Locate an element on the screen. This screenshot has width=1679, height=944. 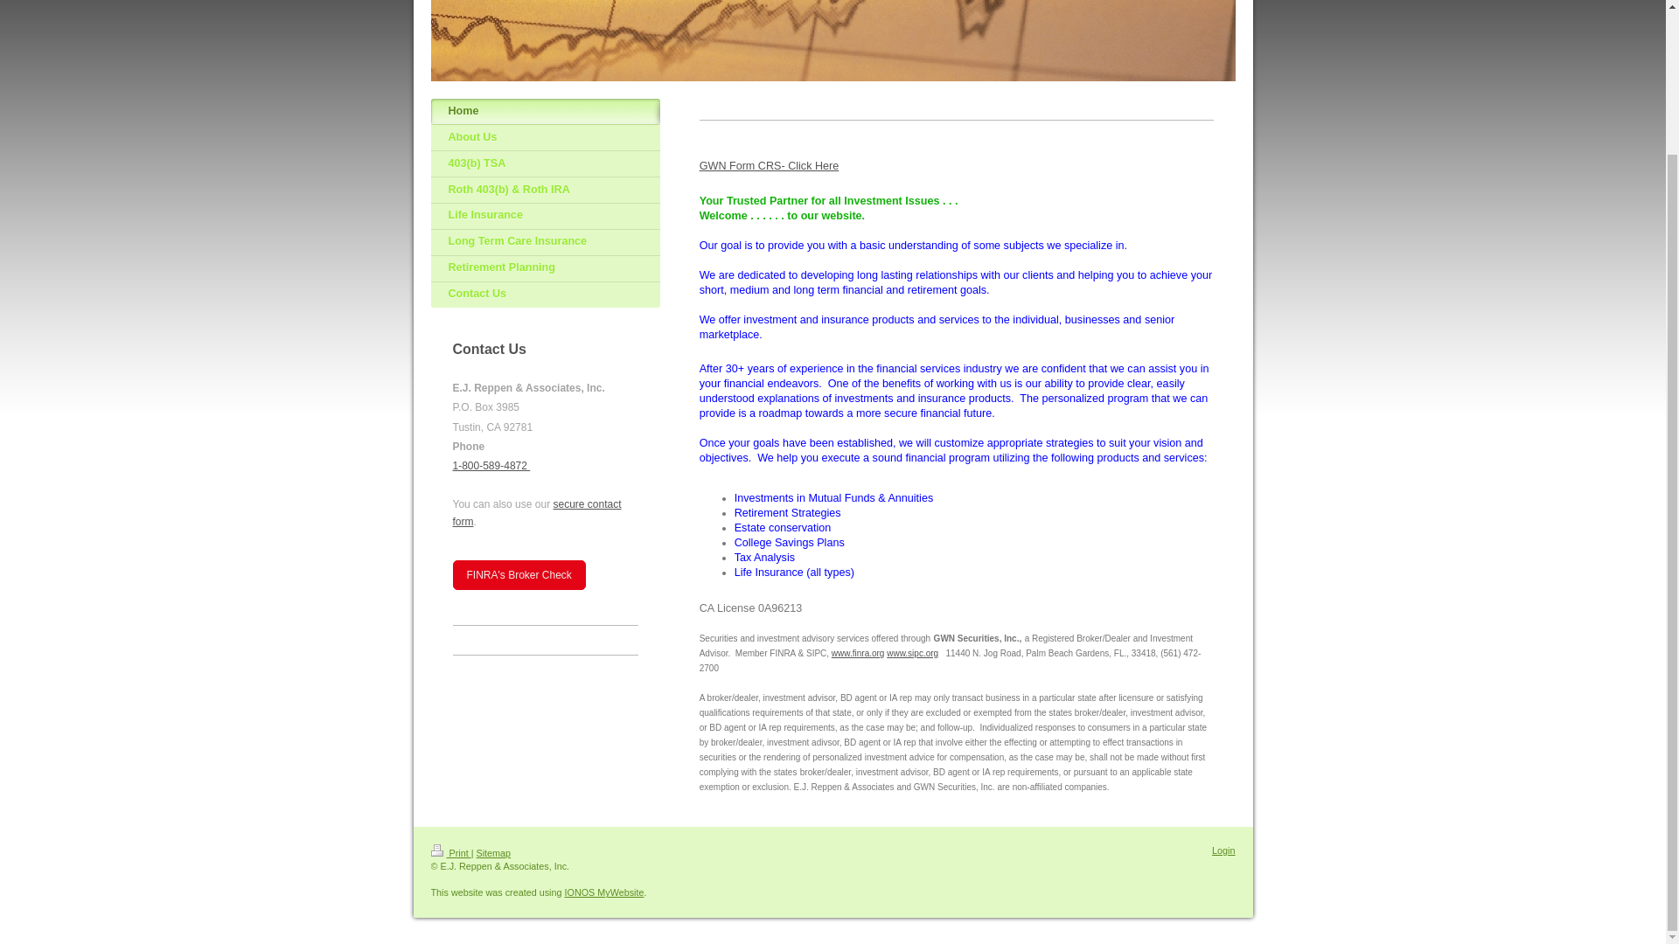
GWN Form CRS- Click Here is located at coordinates (770, 165).